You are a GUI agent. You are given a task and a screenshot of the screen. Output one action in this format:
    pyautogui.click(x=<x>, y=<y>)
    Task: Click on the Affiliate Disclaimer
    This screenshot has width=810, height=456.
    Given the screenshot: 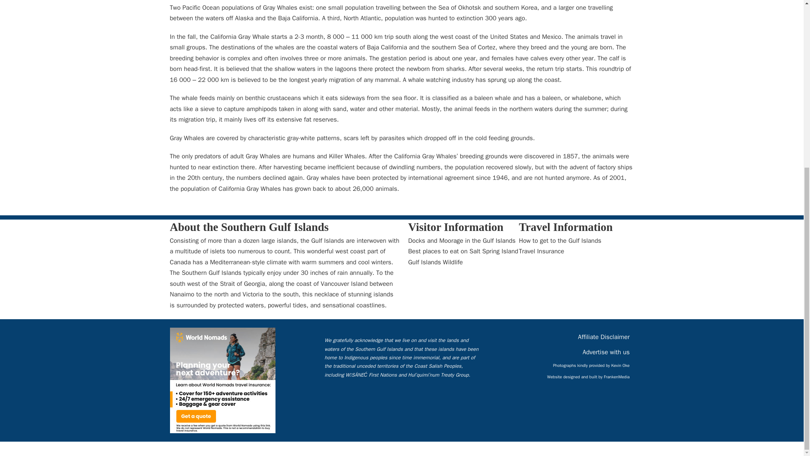 What is the action you would take?
    pyautogui.click(x=606, y=335)
    